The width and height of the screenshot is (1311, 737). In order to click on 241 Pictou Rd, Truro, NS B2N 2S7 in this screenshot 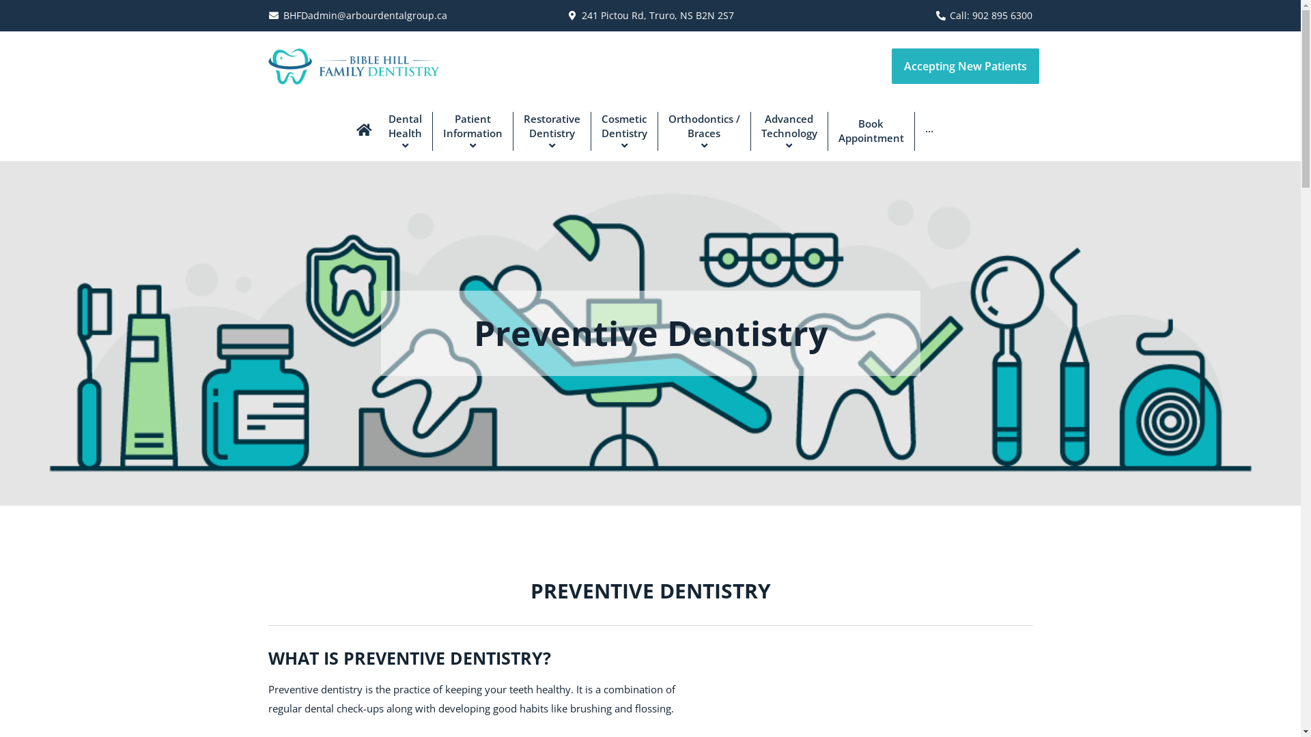, I will do `click(658, 15)`.